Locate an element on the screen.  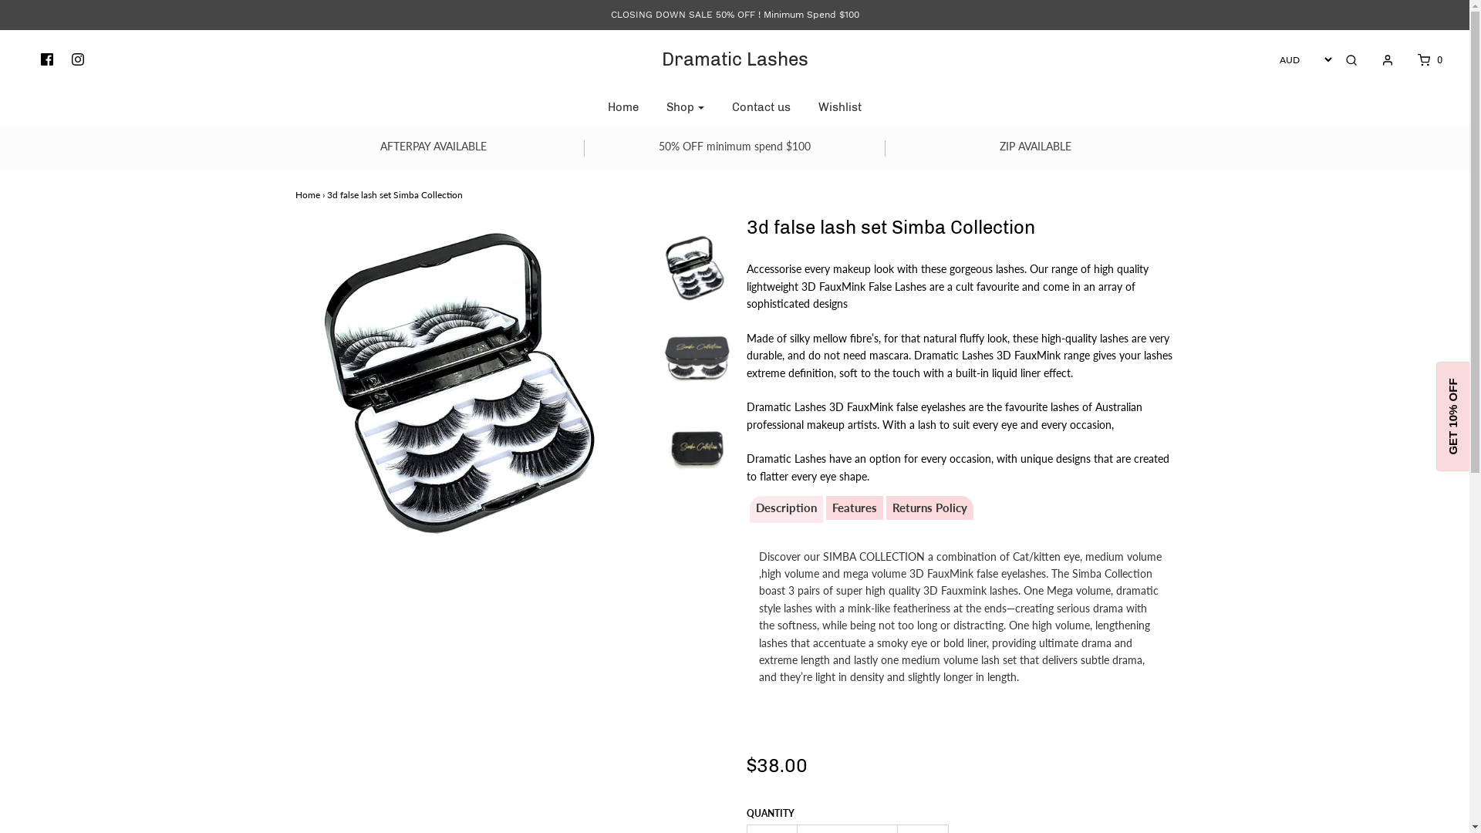
3d false lash set Simba Collection is located at coordinates (697, 452).